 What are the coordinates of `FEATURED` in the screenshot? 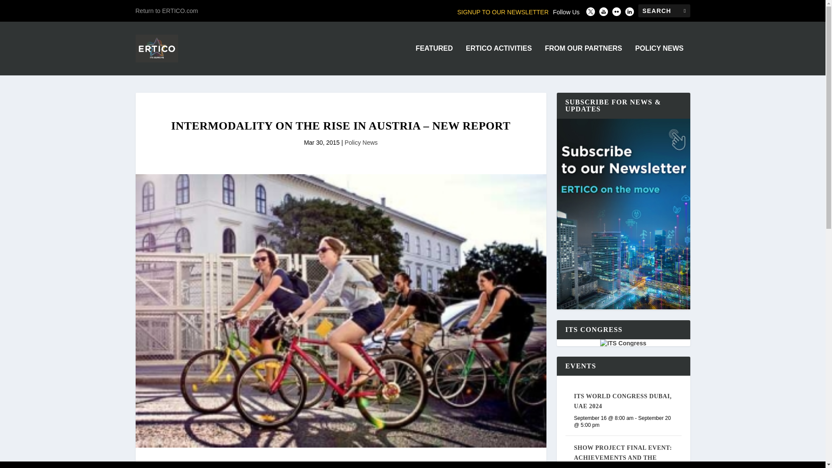 It's located at (434, 60).